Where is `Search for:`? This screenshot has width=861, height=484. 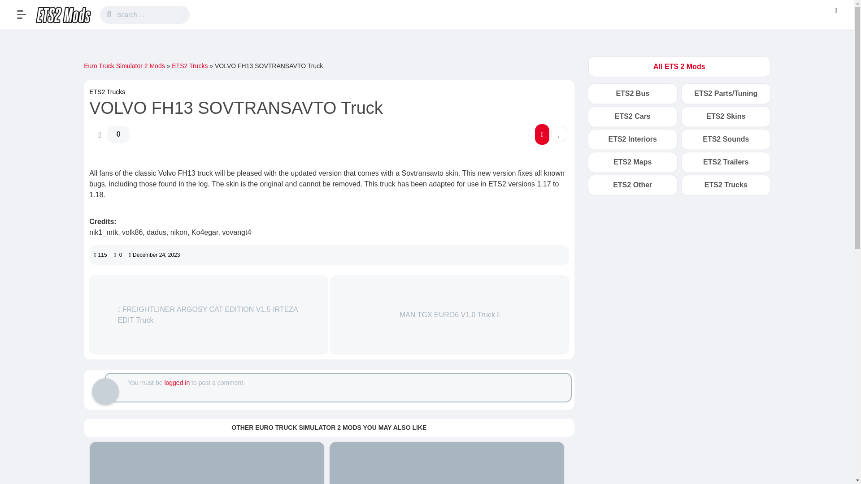
Search for: is located at coordinates (152, 14).